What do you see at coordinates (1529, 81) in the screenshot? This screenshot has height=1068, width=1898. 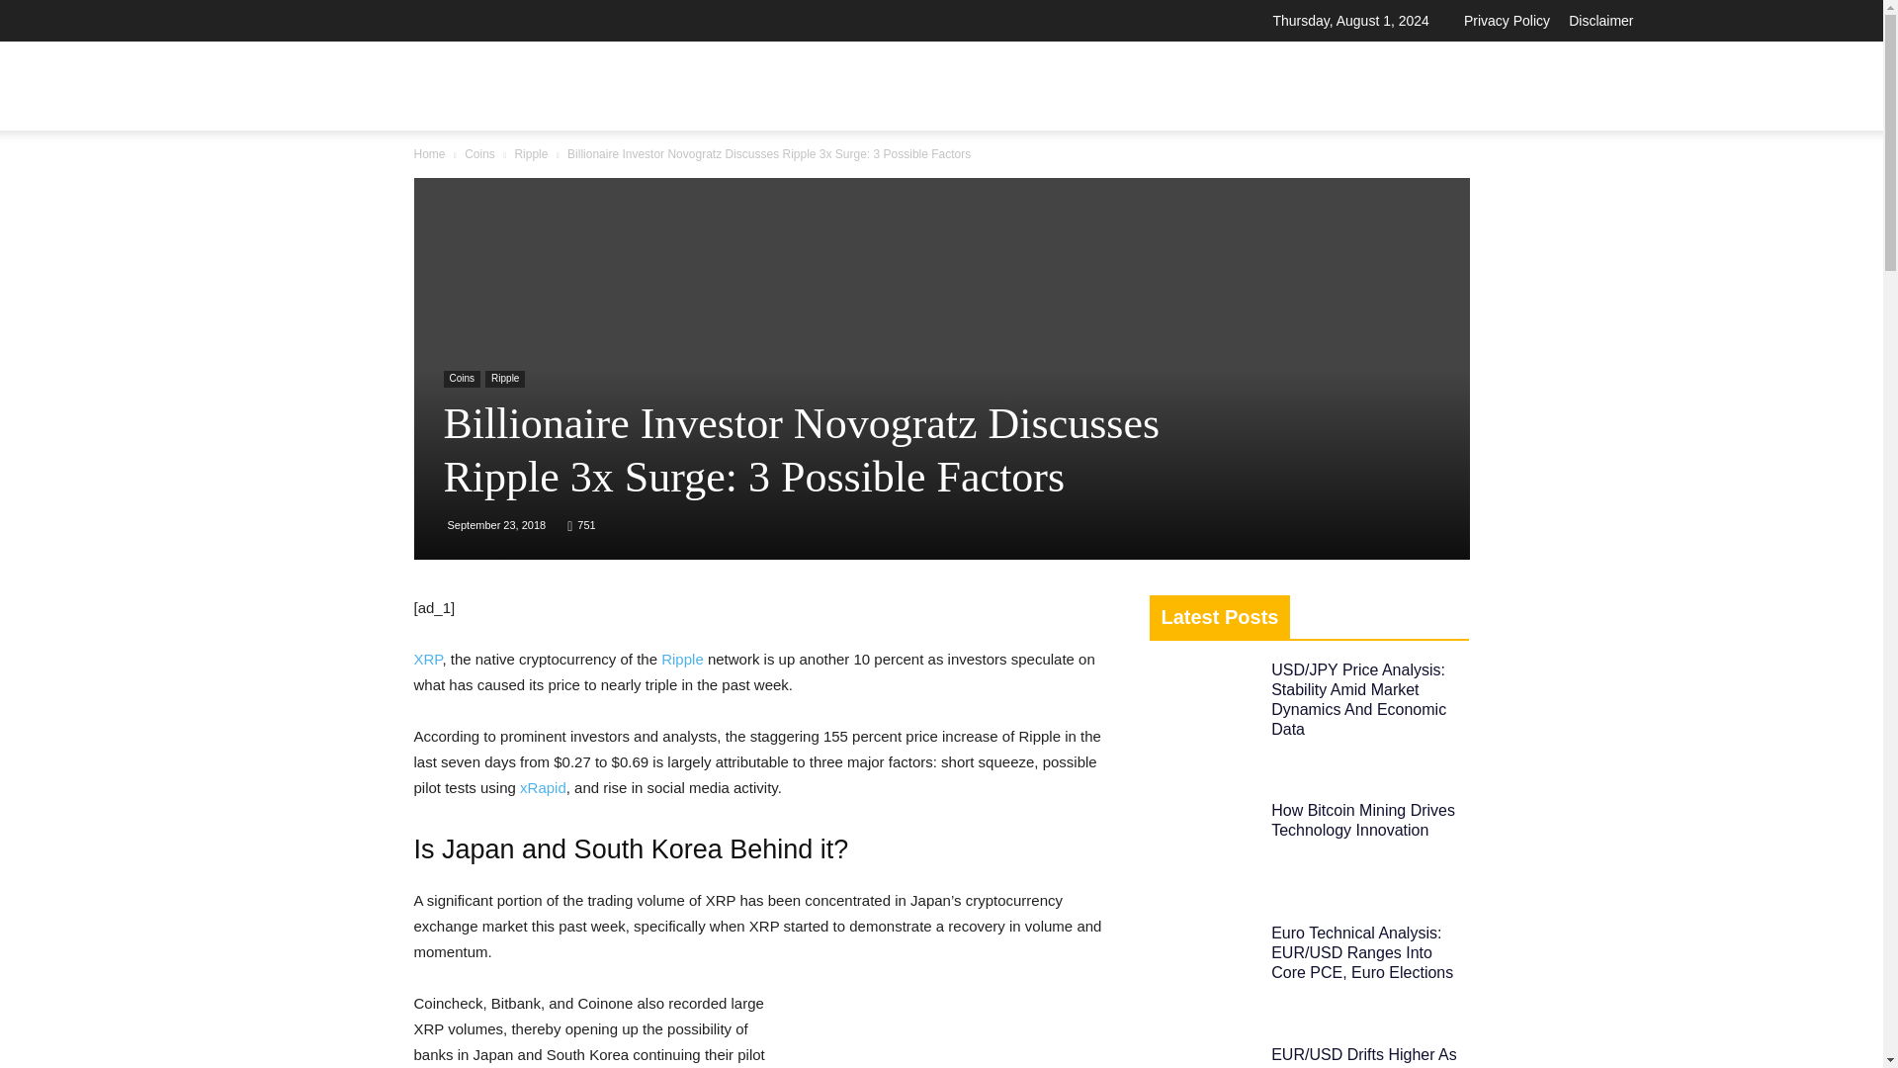 I see `Contact` at bounding box center [1529, 81].